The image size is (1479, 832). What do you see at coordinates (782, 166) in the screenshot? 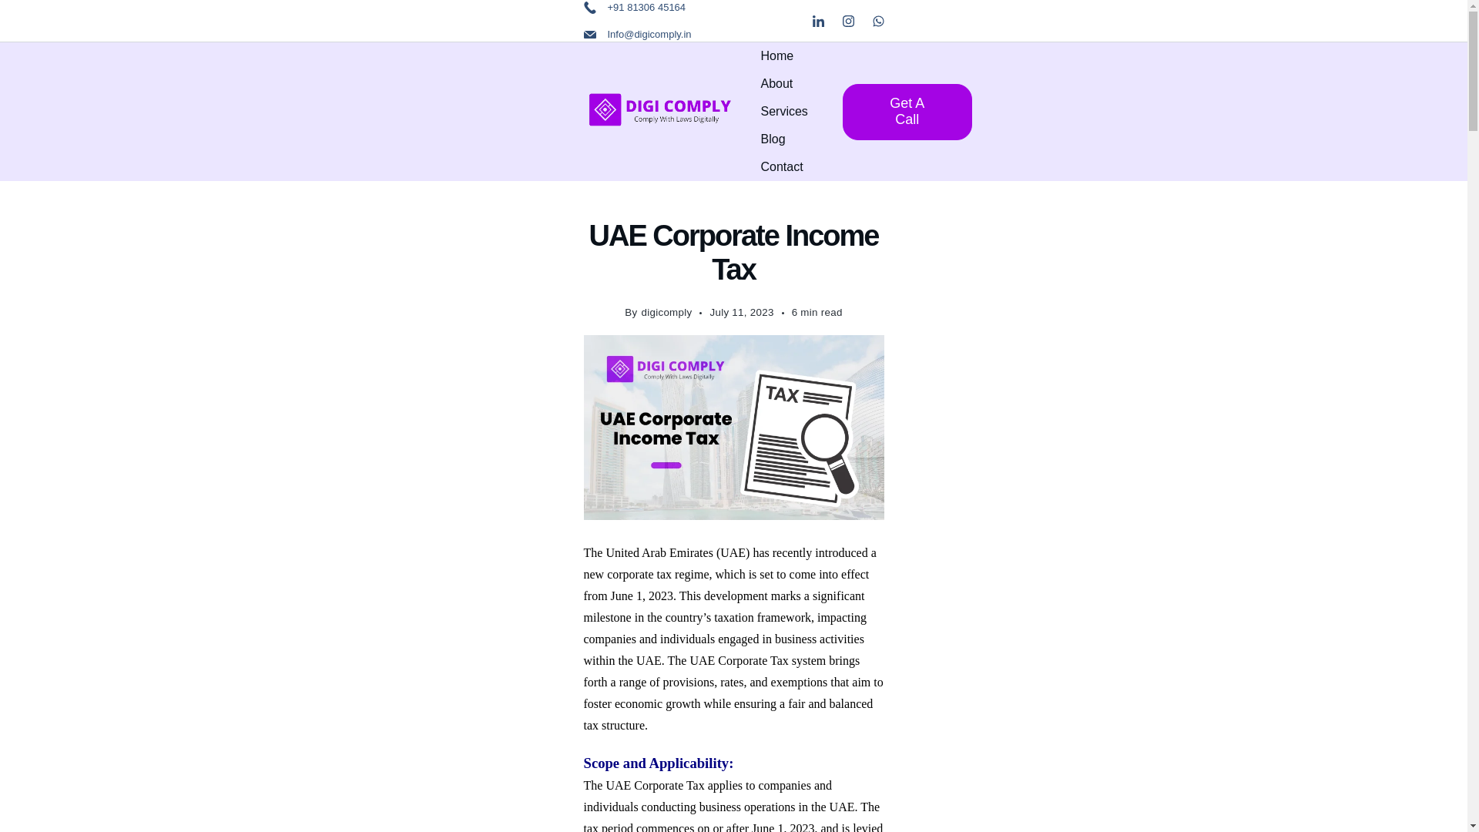
I see `Contact` at bounding box center [782, 166].